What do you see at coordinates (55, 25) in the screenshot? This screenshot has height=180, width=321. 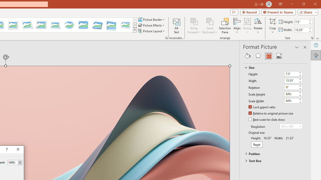 I see `Relaxed Perspective, White` at bounding box center [55, 25].